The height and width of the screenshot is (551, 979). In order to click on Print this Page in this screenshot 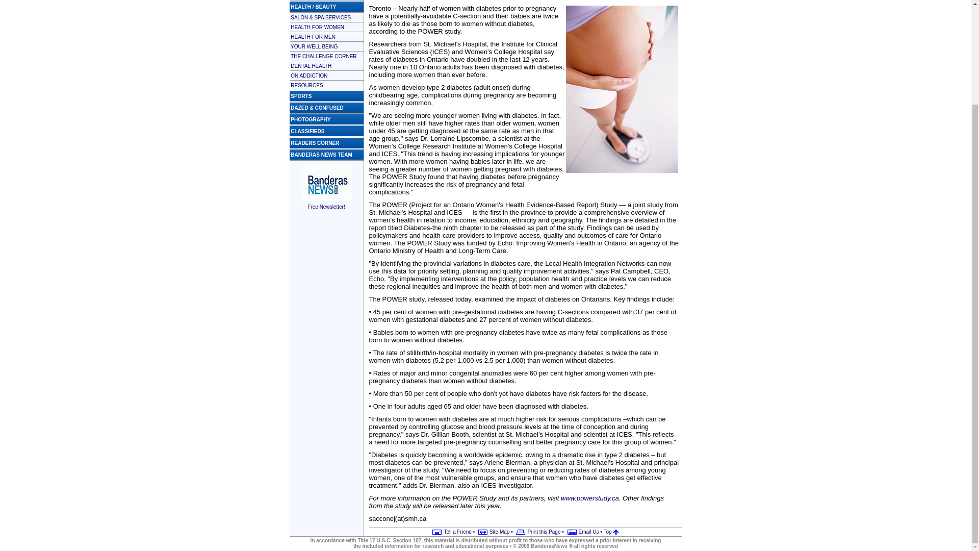, I will do `click(537, 532)`.